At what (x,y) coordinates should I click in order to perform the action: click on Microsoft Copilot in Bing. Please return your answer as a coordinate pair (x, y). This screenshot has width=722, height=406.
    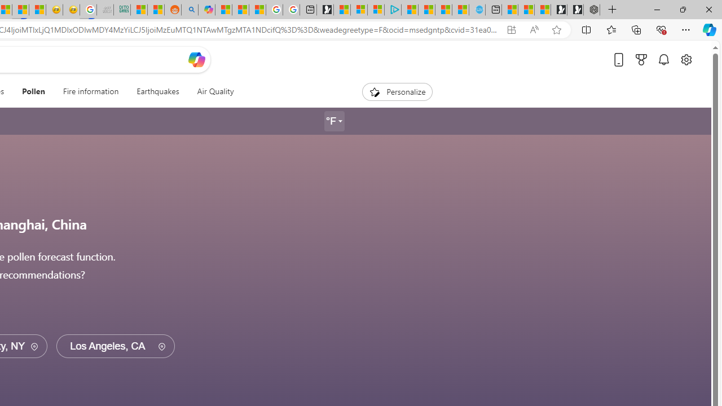
    Looking at the image, I should click on (206, 10).